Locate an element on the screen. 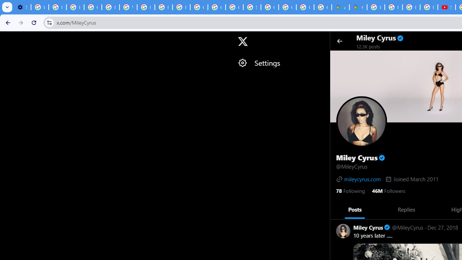 This screenshot has height=260, width=462. Sign in - Google Accounts is located at coordinates (252, 7).